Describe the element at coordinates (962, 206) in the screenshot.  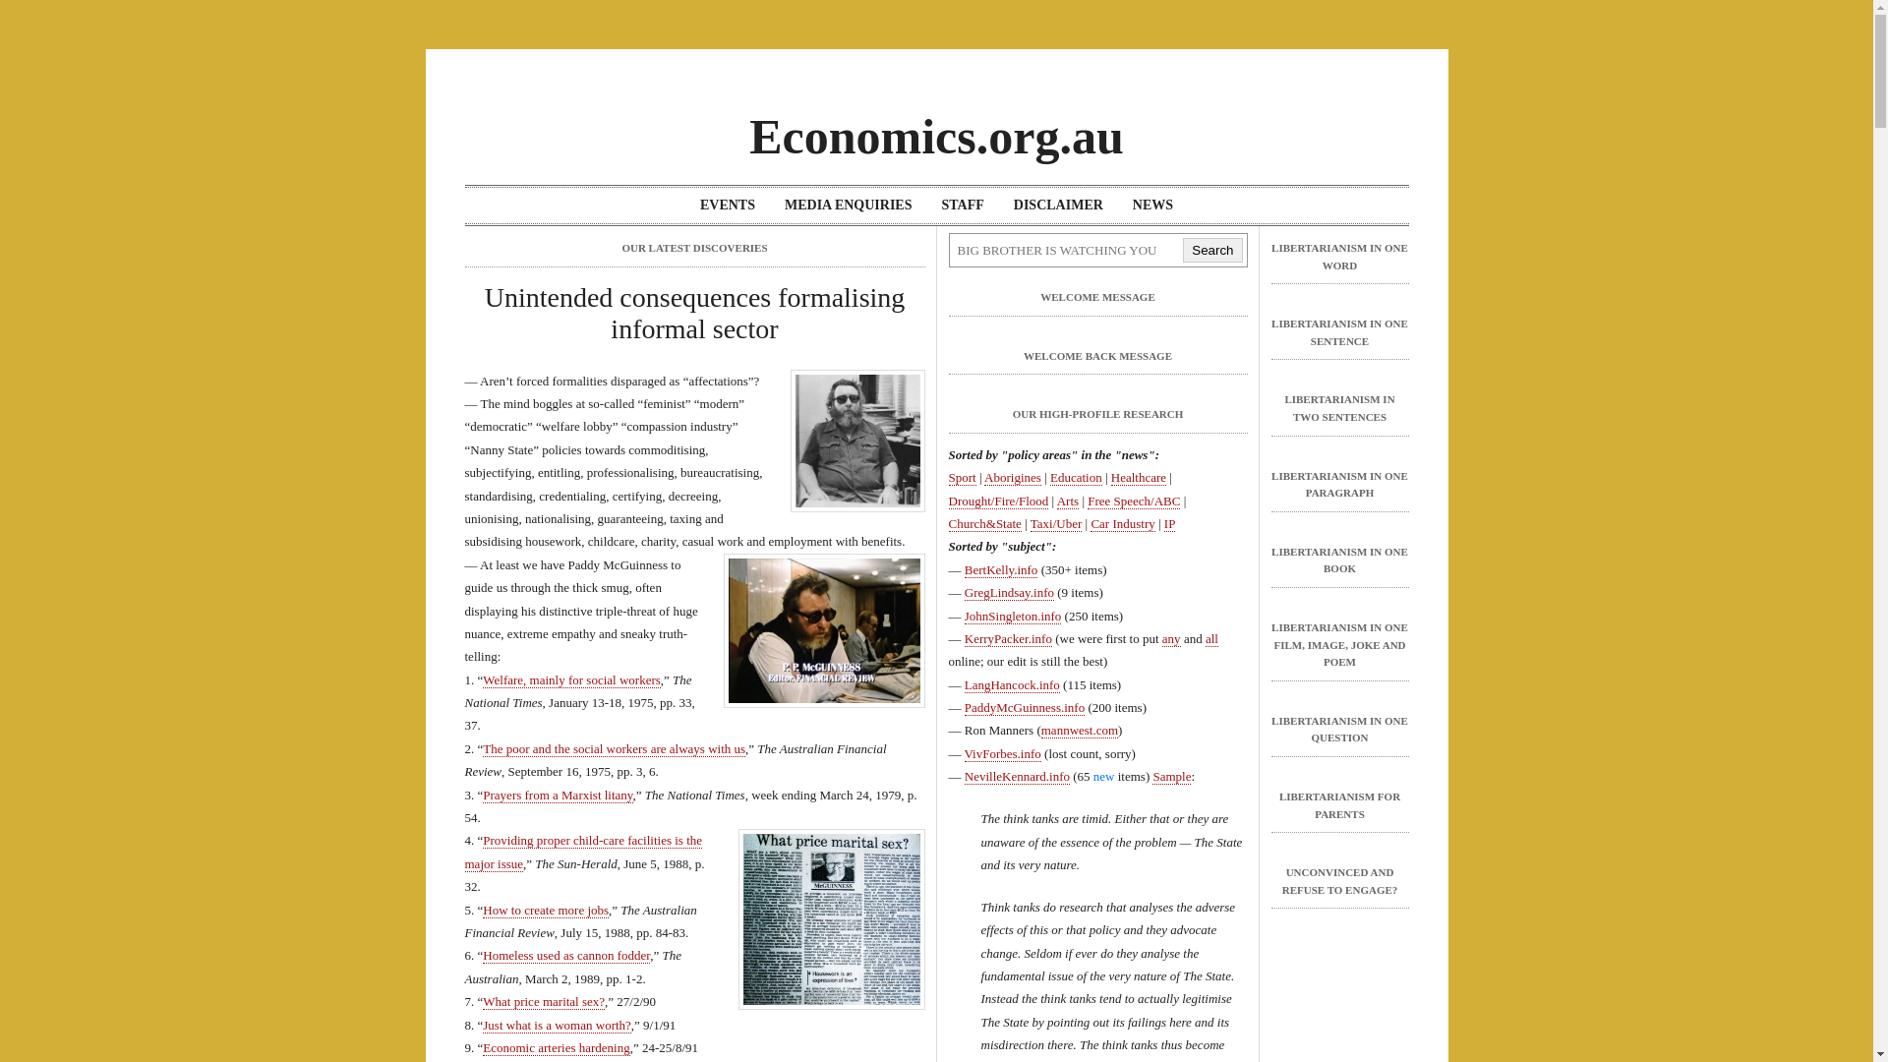
I see `STAFF` at that location.